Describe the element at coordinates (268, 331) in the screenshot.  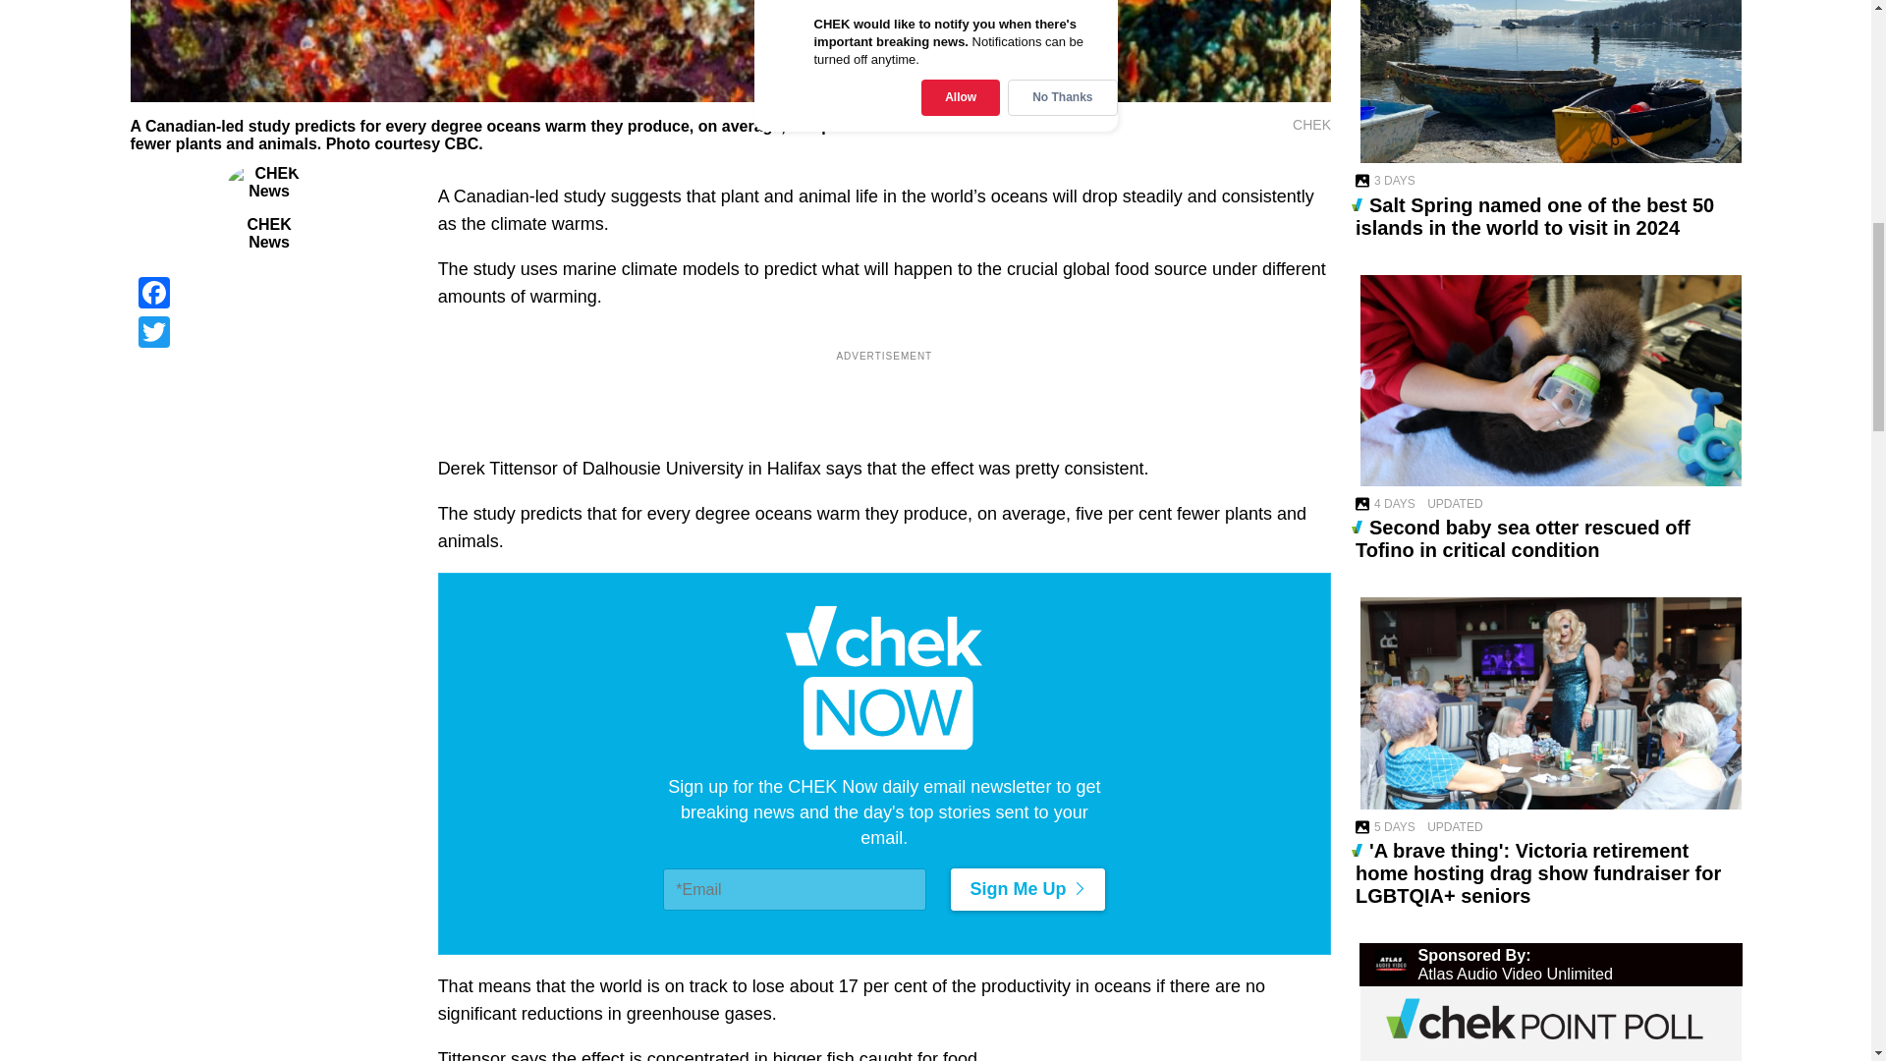
I see `Twitter` at that location.